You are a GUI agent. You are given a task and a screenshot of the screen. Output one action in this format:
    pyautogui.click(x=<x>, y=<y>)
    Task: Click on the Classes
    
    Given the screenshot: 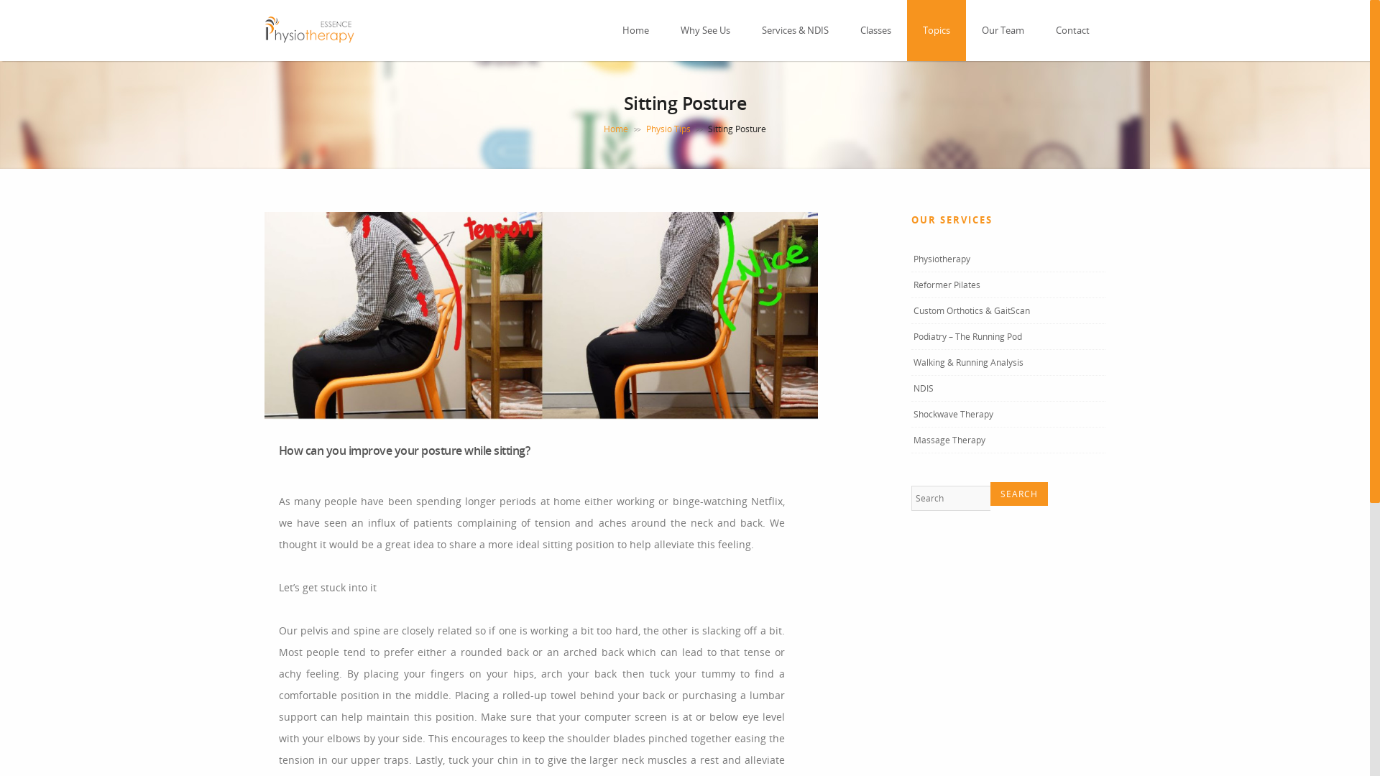 What is the action you would take?
    pyautogui.click(x=875, y=30)
    